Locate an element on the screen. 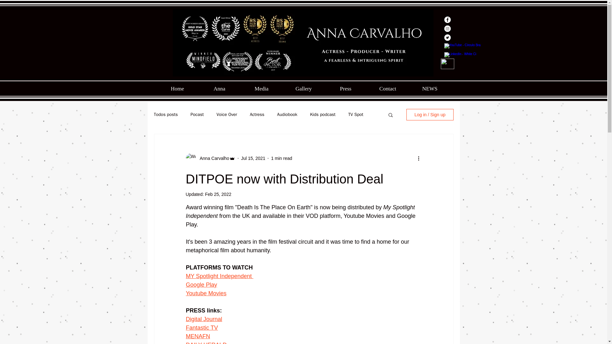 This screenshot has width=612, height=344. Pocast is located at coordinates (197, 115).